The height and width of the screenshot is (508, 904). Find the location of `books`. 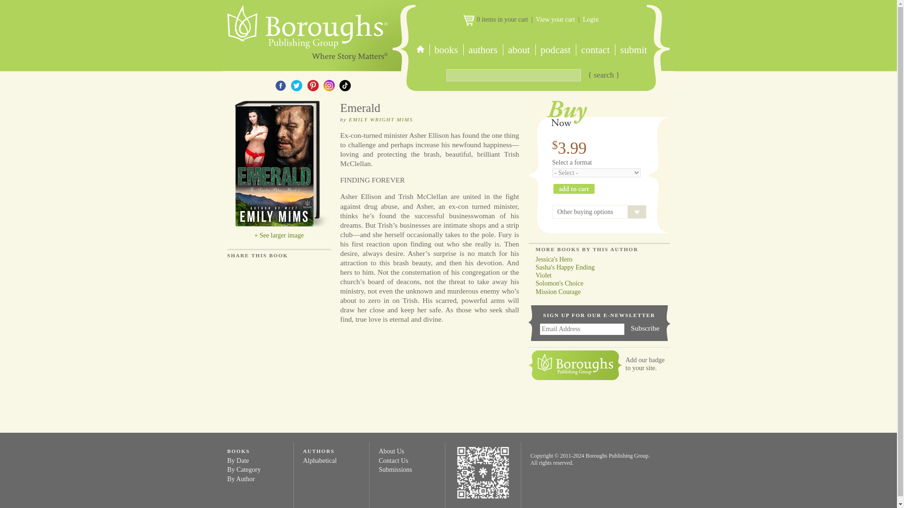

books is located at coordinates (446, 49).